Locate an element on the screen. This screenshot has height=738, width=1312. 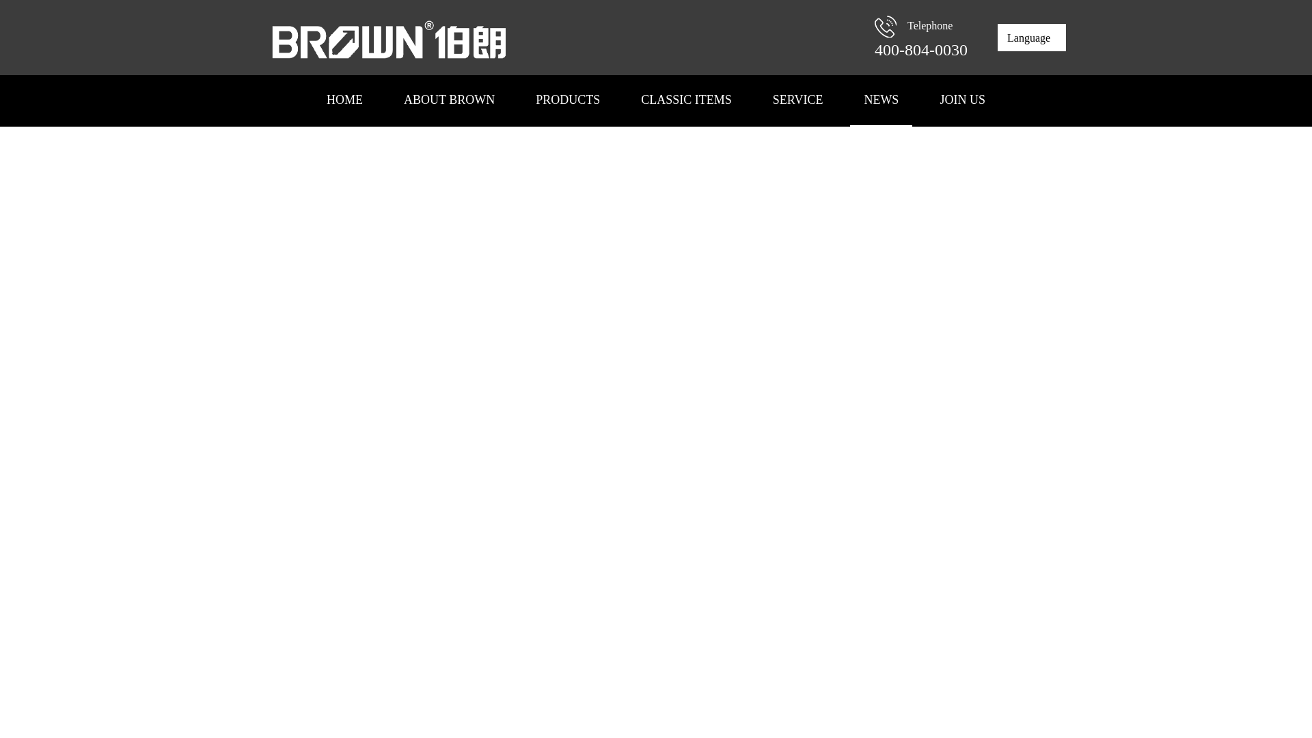
JOIN US is located at coordinates (962, 100).